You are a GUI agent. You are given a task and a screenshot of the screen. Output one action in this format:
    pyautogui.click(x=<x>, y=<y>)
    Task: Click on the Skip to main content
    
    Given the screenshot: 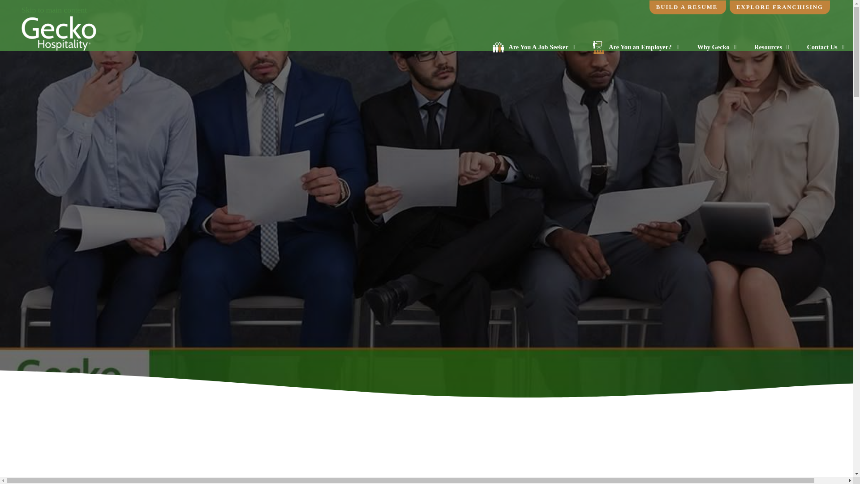 What is the action you would take?
    pyautogui.click(x=54, y=10)
    